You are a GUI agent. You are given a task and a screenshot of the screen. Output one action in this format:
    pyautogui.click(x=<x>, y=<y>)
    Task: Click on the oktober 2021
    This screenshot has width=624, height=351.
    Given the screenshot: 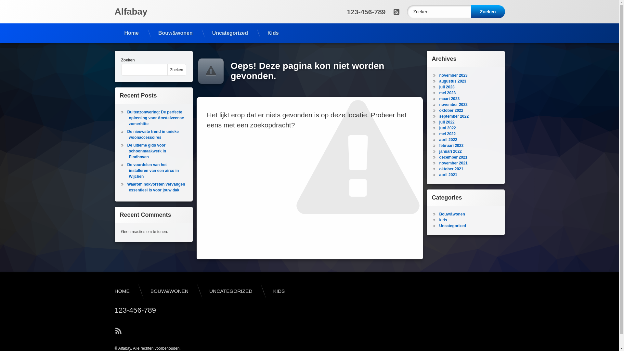 What is the action you would take?
    pyautogui.click(x=451, y=169)
    